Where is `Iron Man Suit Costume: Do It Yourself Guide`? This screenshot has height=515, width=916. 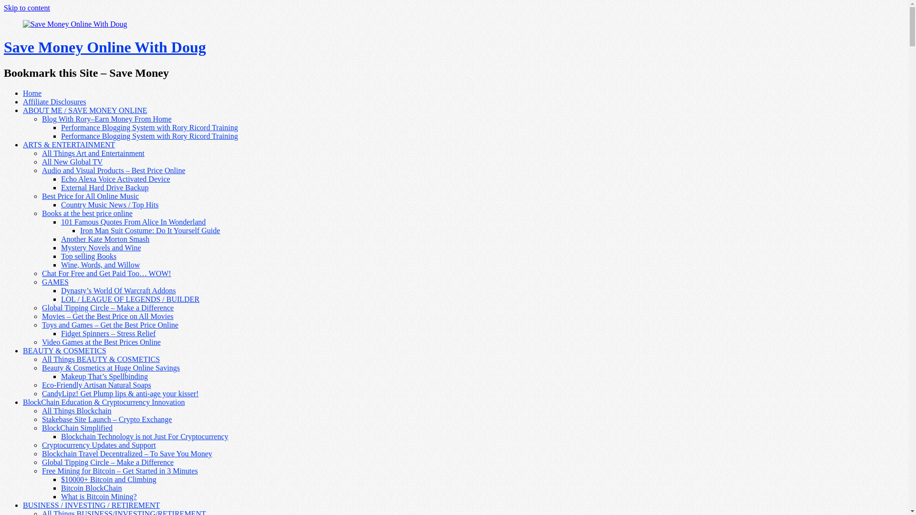 Iron Man Suit Costume: Do It Yourself Guide is located at coordinates (150, 231).